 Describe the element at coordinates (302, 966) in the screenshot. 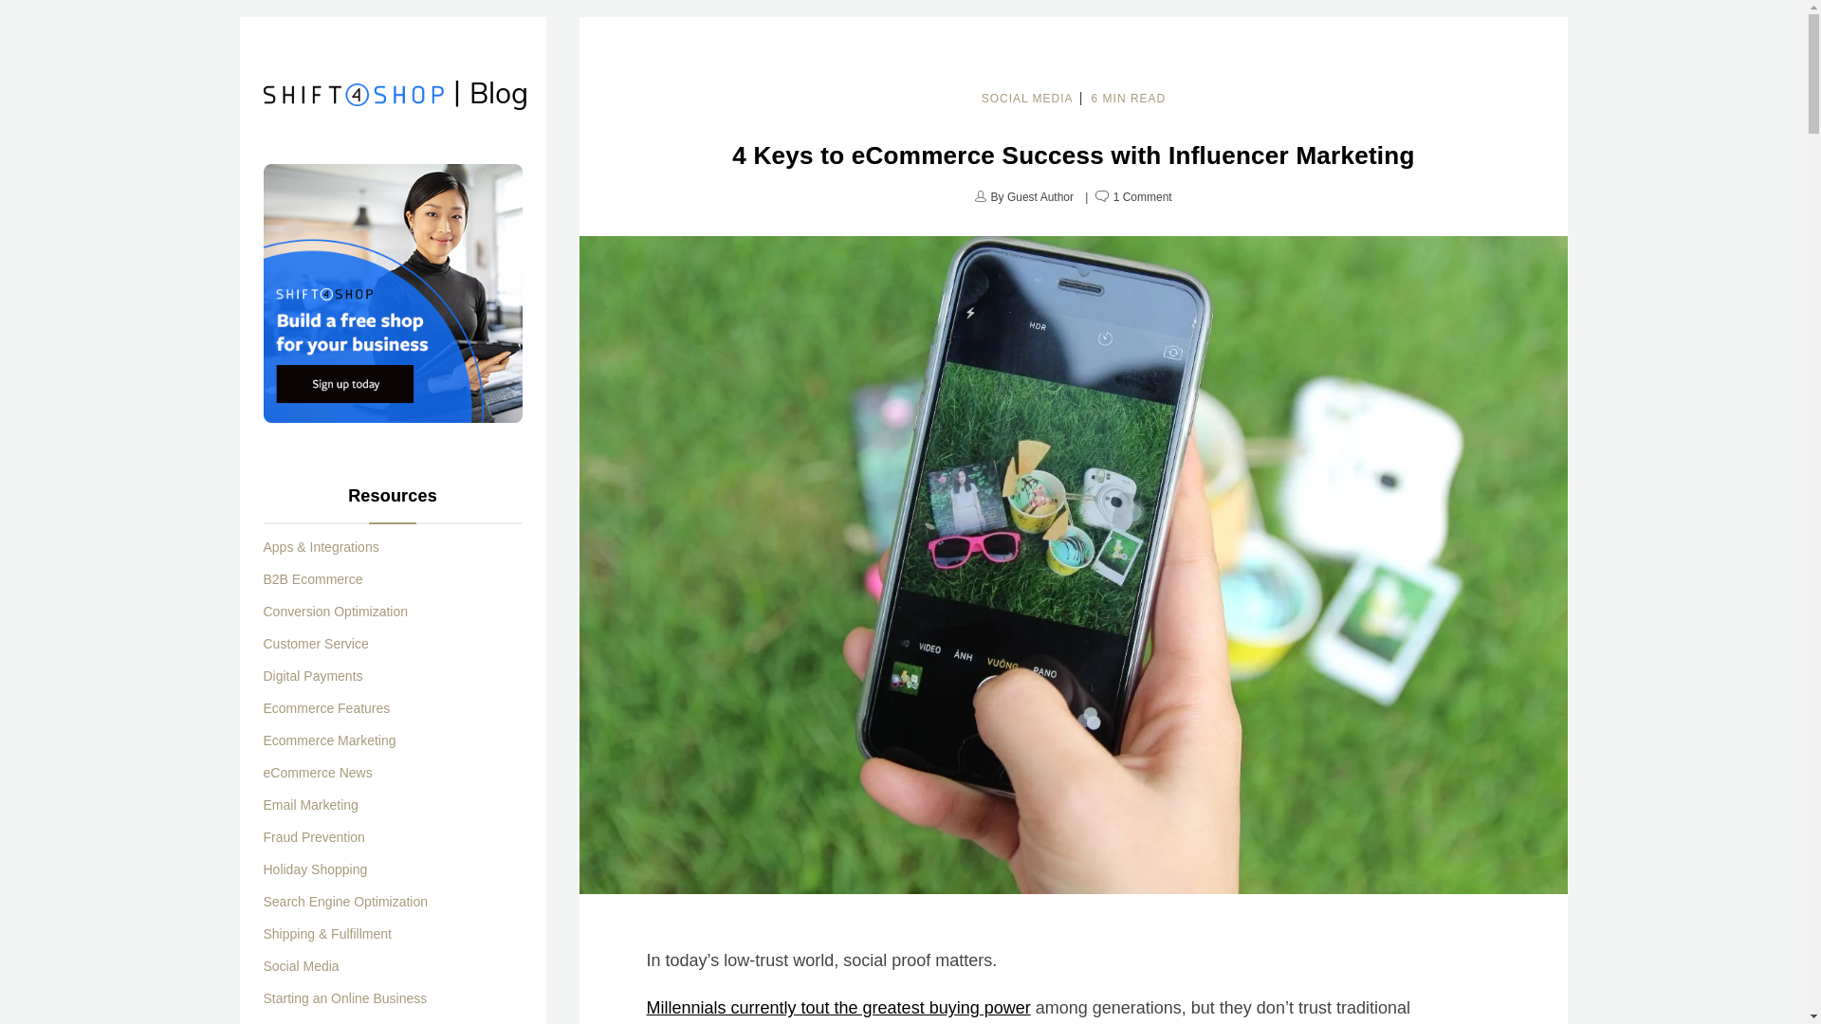

I see `Social Media` at that location.